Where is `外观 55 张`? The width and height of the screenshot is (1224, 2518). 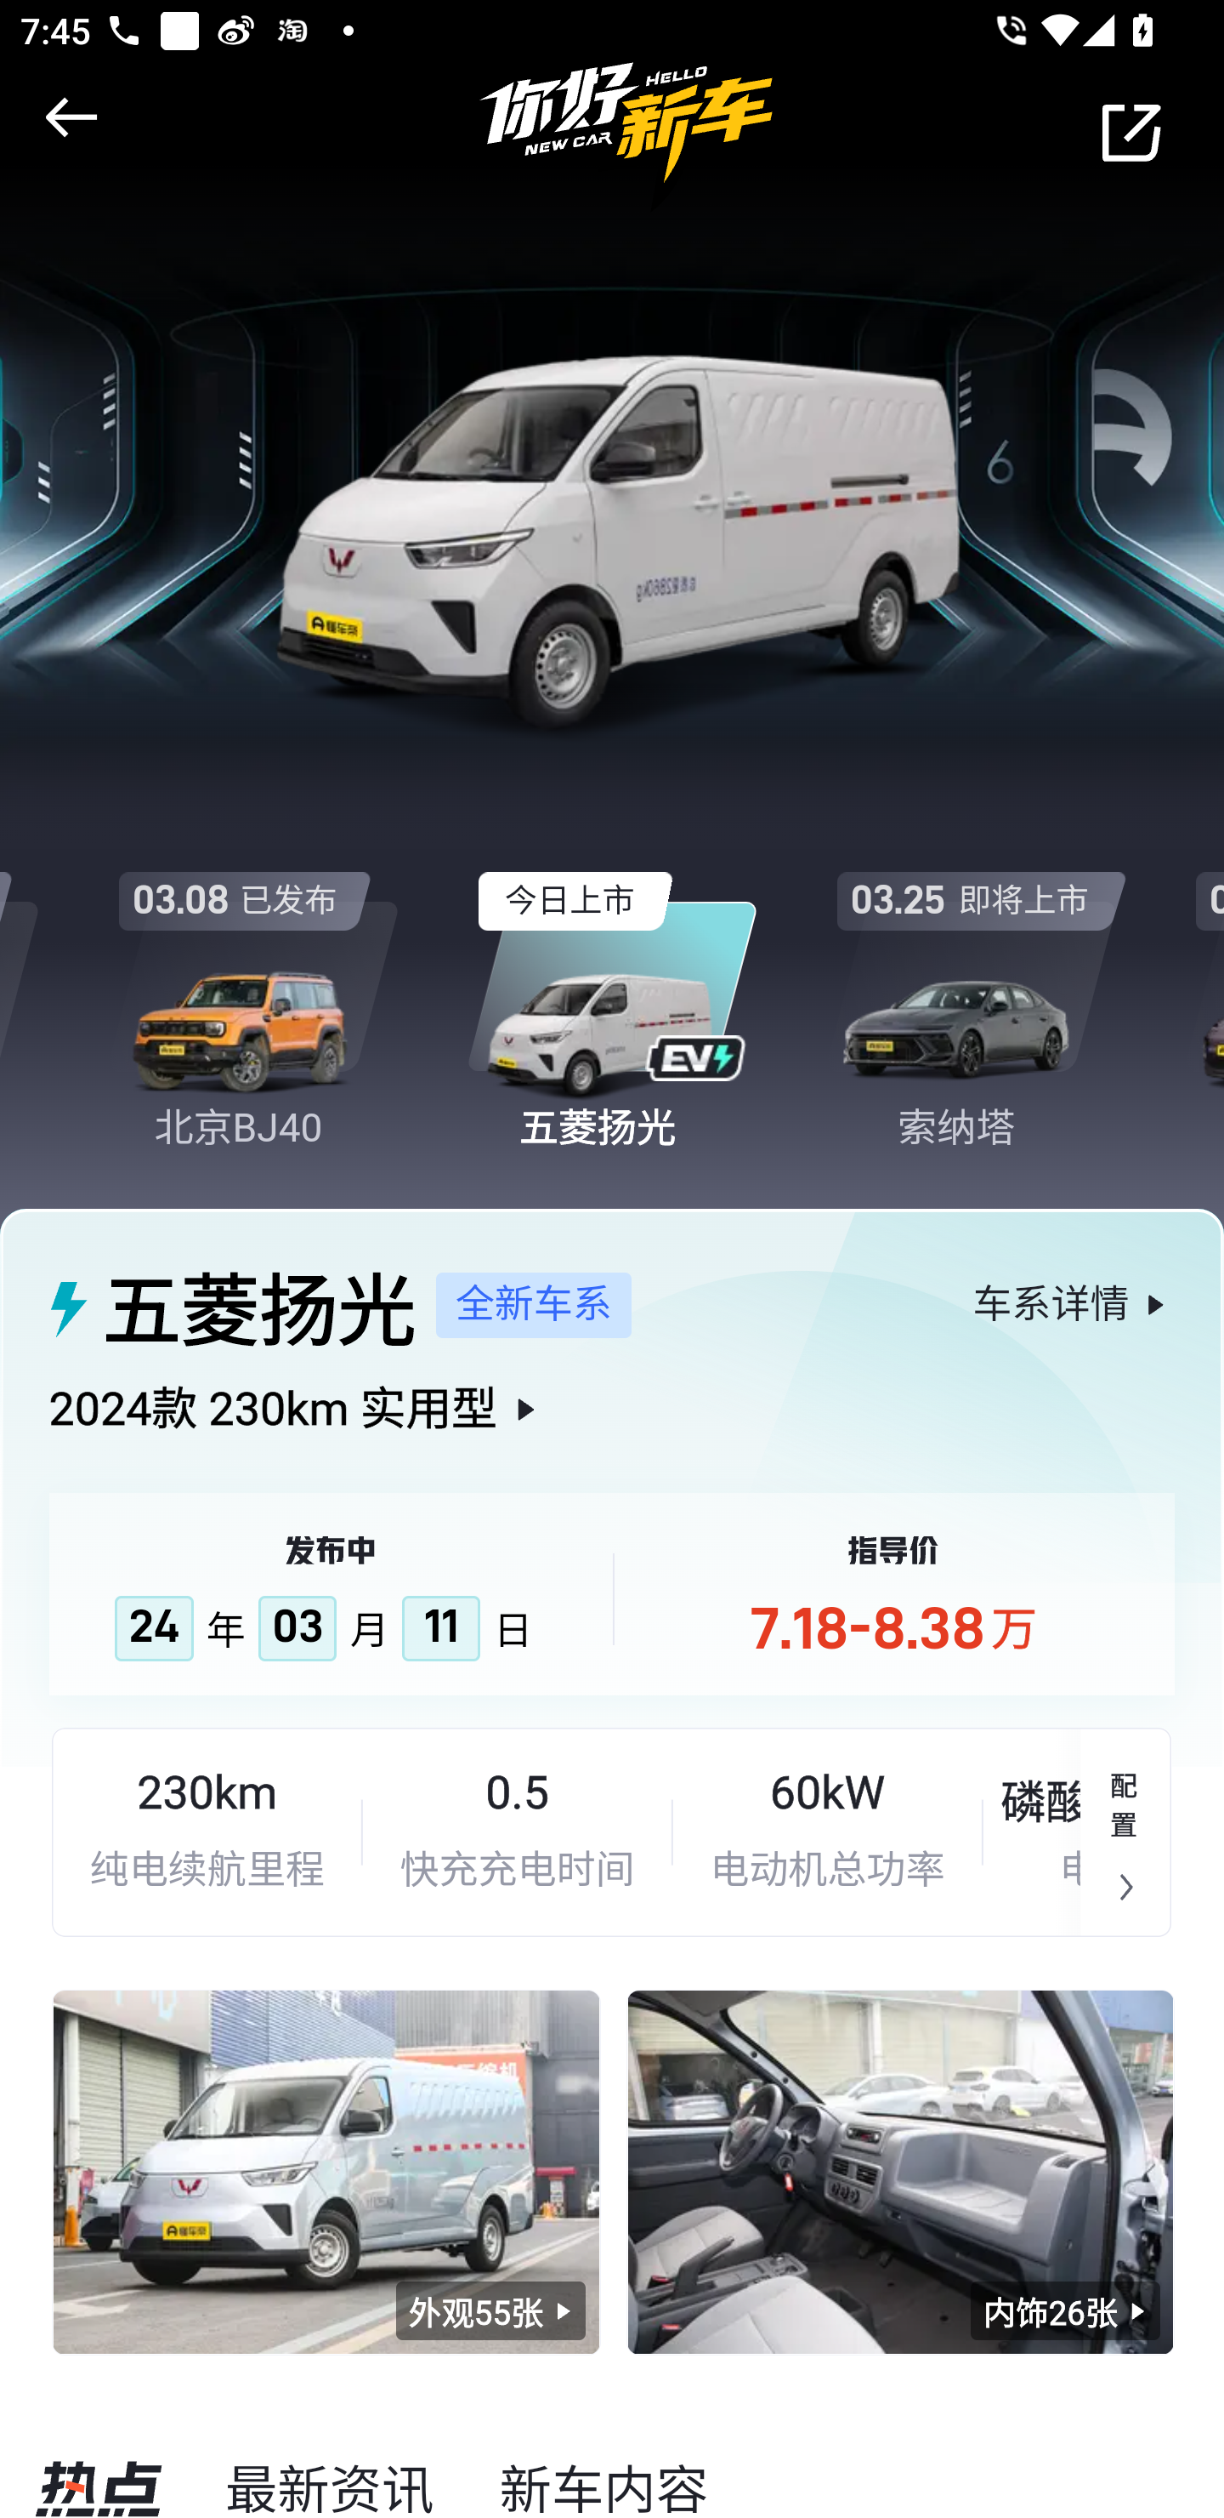
外观 55 张 is located at coordinates (490, 2310).